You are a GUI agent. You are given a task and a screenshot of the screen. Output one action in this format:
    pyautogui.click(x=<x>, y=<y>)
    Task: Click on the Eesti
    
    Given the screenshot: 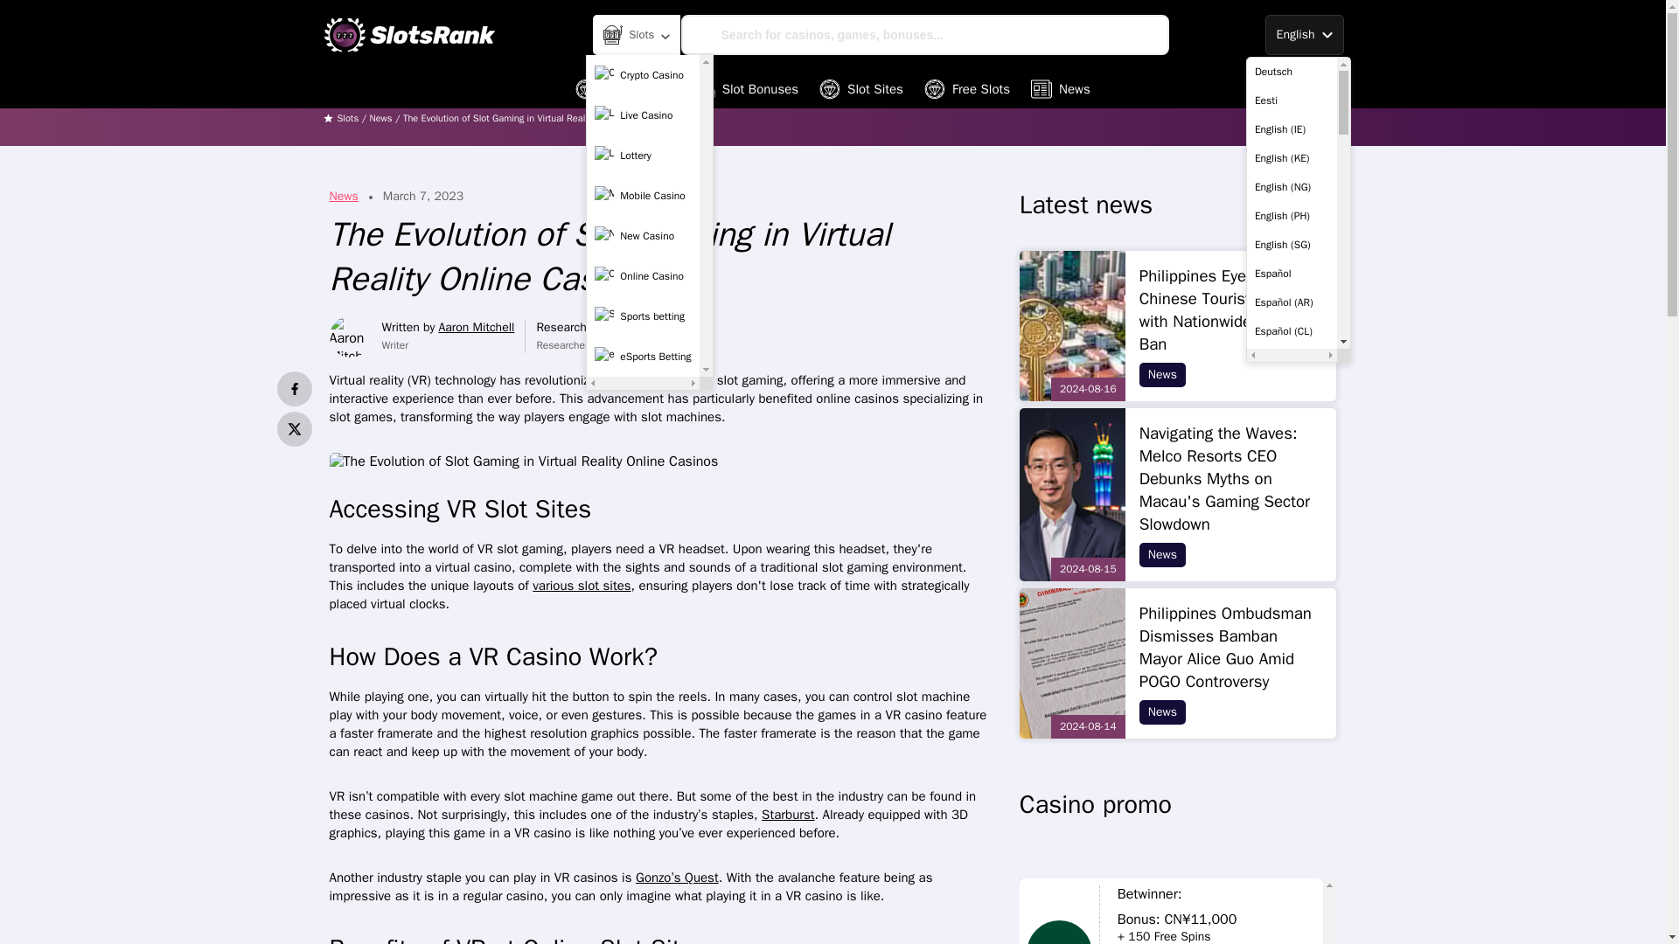 What is the action you would take?
    pyautogui.click(x=1292, y=101)
    